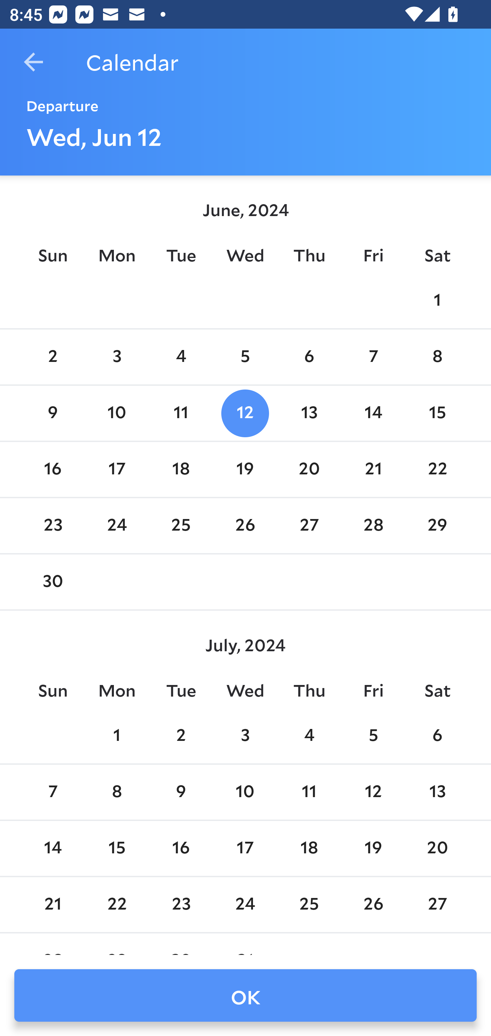 Image resolution: width=491 pixels, height=1036 pixels. What do you see at coordinates (309, 736) in the screenshot?
I see `4` at bounding box center [309, 736].